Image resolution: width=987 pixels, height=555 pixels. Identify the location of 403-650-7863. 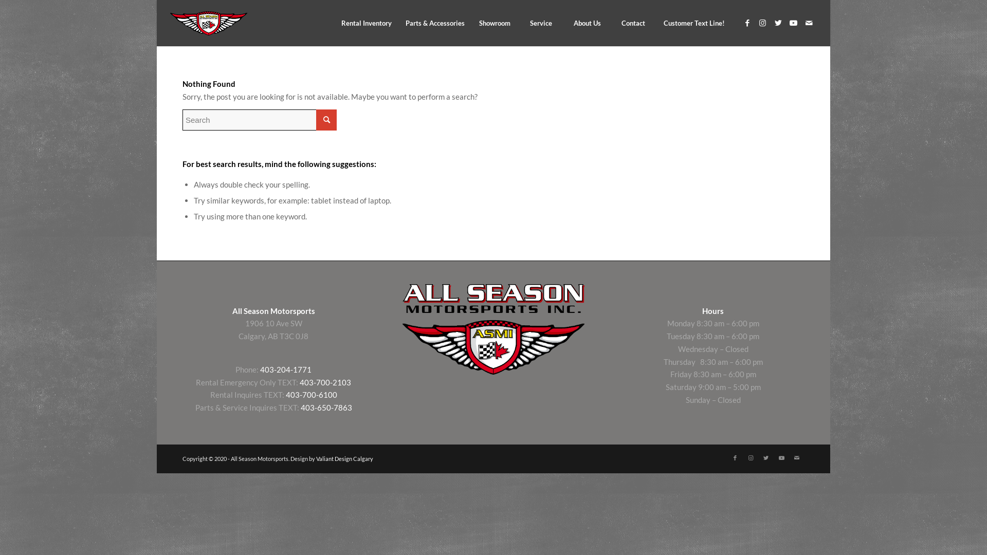
(326, 408).